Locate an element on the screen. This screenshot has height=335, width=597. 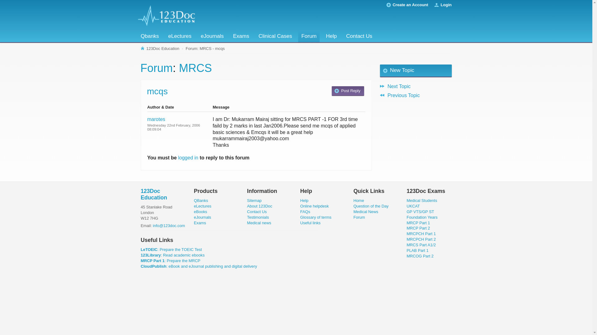
Glossary of terms is located at coordinates (316, 217).